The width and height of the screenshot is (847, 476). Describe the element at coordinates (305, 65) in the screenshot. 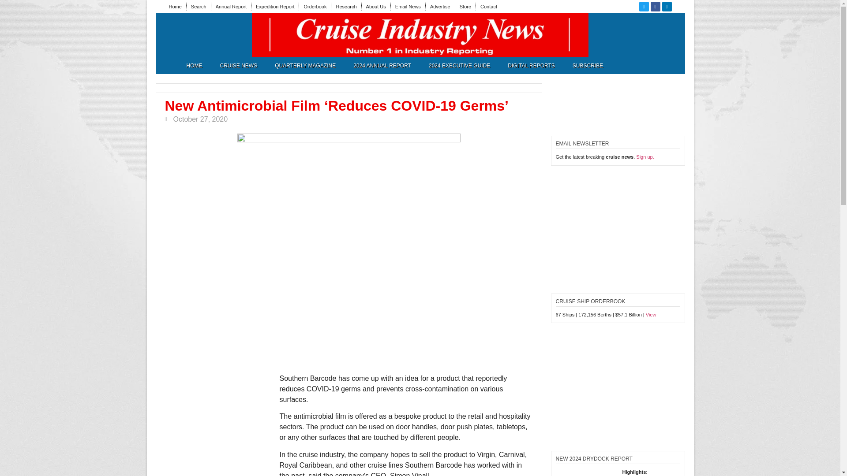

I see `QUARTERLY MAGAZINE` at that location.